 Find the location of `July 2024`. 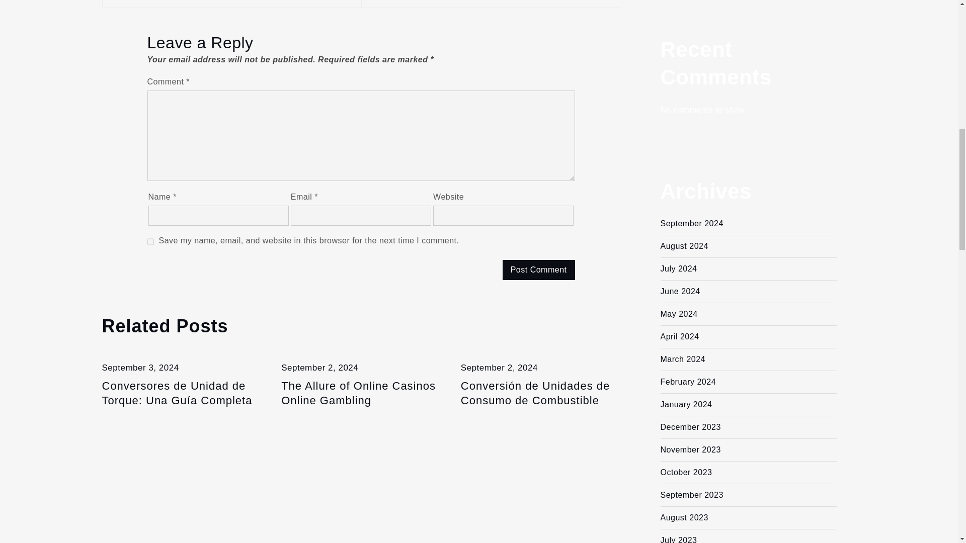

July 2024 is located at coordinates (678, 268).